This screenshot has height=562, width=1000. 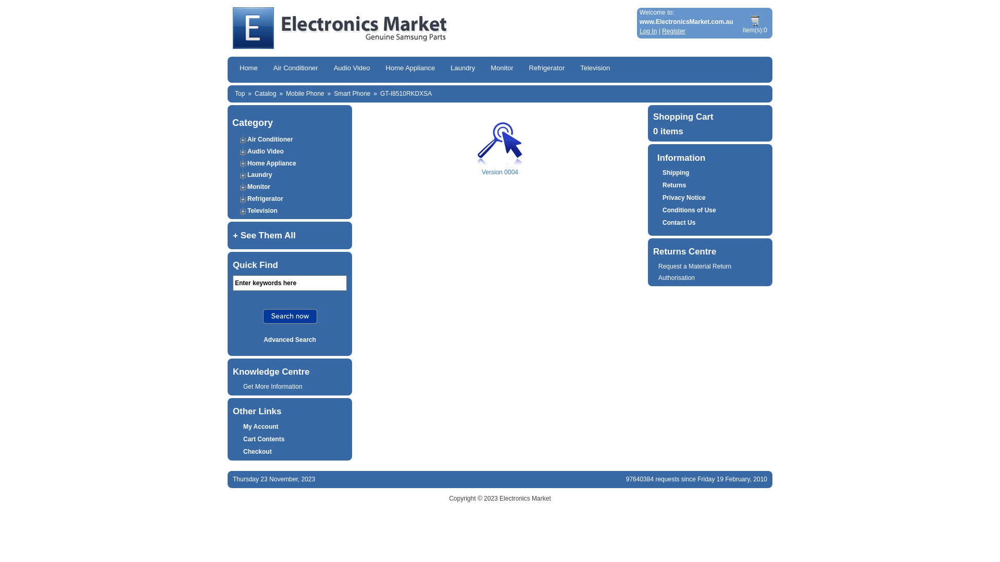 I want to click on Shopping Cart, so click(x=683, y=117).